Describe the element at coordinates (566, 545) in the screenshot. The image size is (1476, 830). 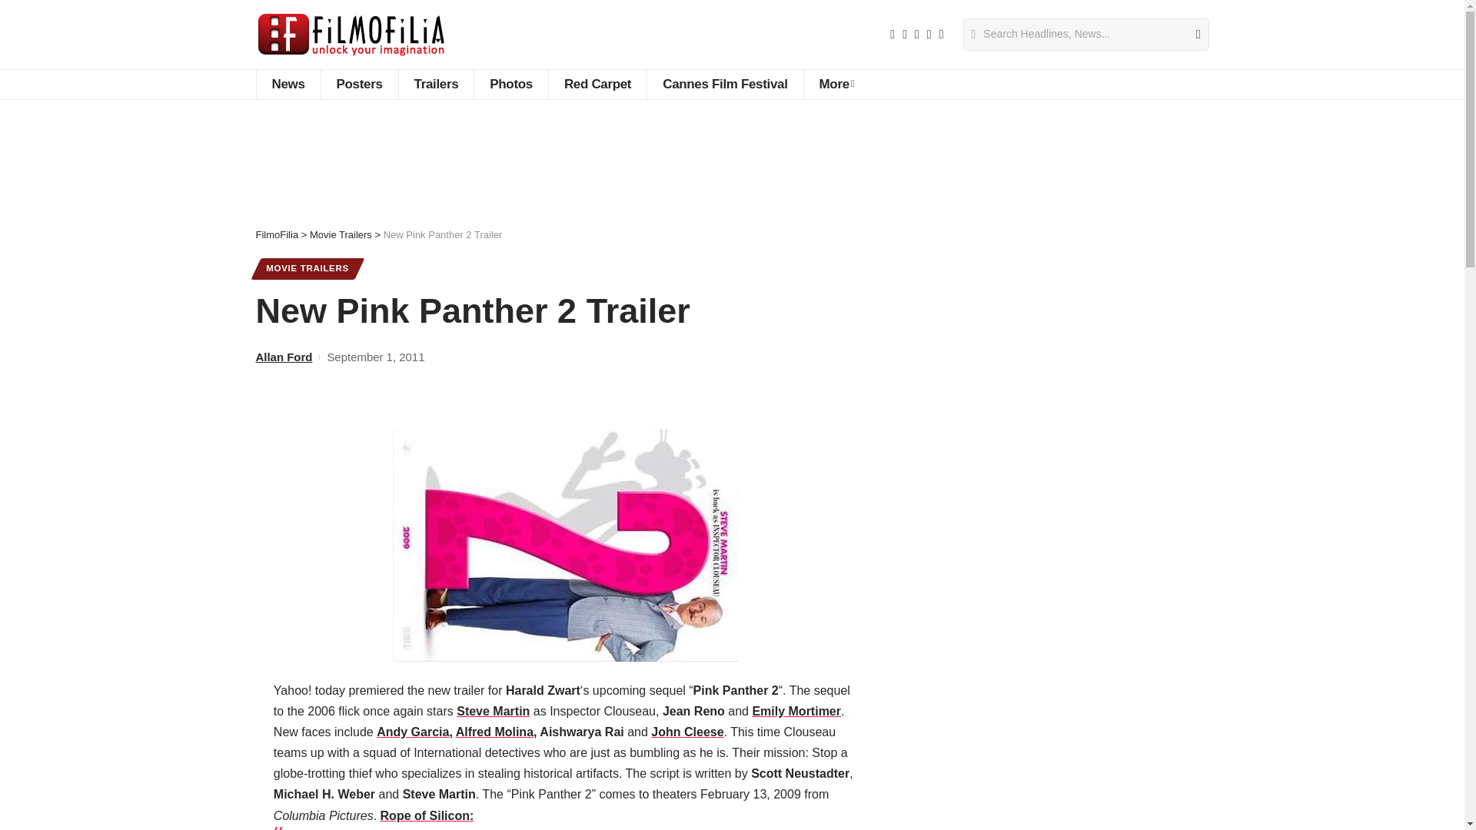
I see `Pink Panther 2` at that location.